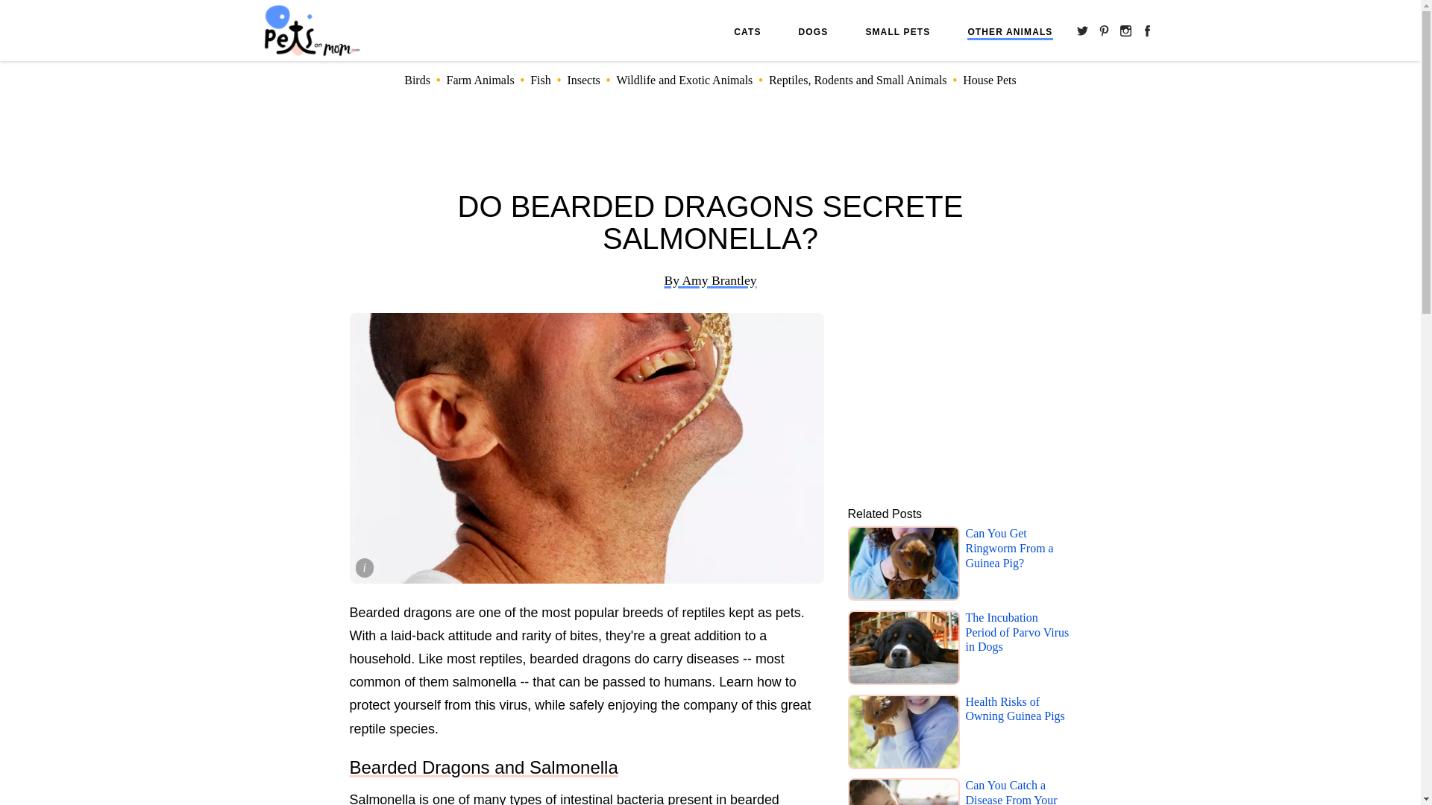 This screenshot has width=1432, height=805. What do you see at coordinates (1018, 733) in the screenshot?
I see `Health Risks of Owning Guinea Pigs` at bounding box center [1018, 733].